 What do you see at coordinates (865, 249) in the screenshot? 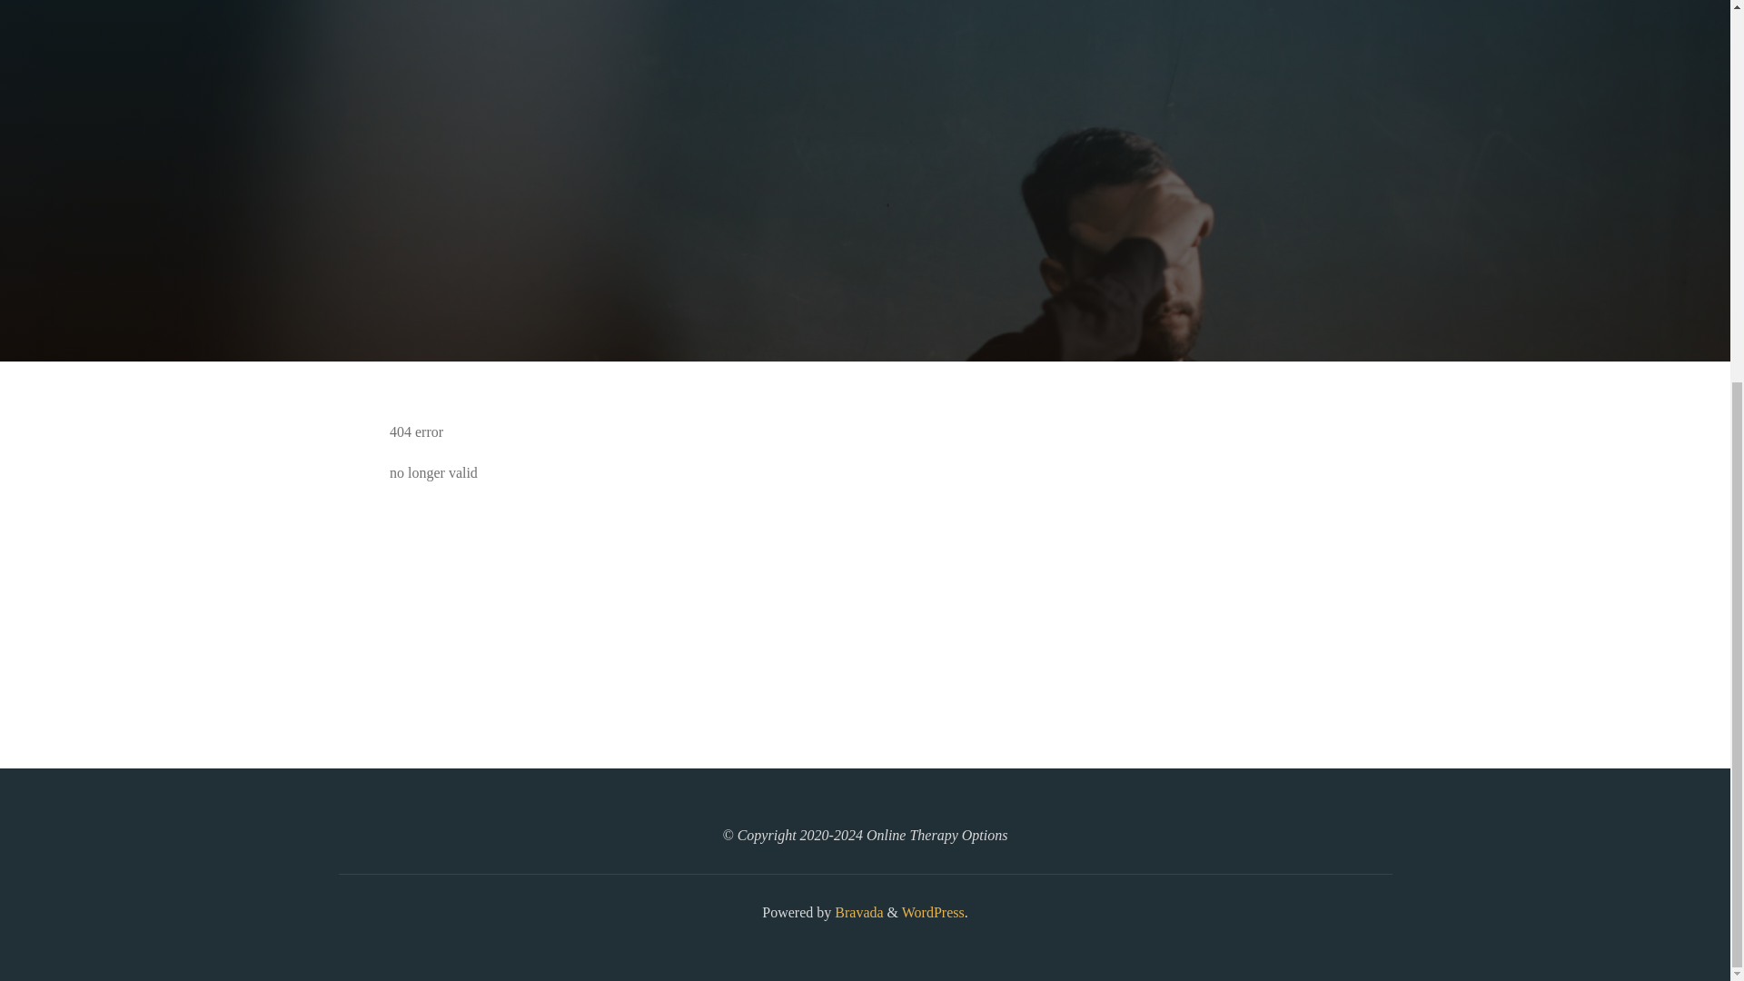
I see `Read more` at bounding box center [865, 249].